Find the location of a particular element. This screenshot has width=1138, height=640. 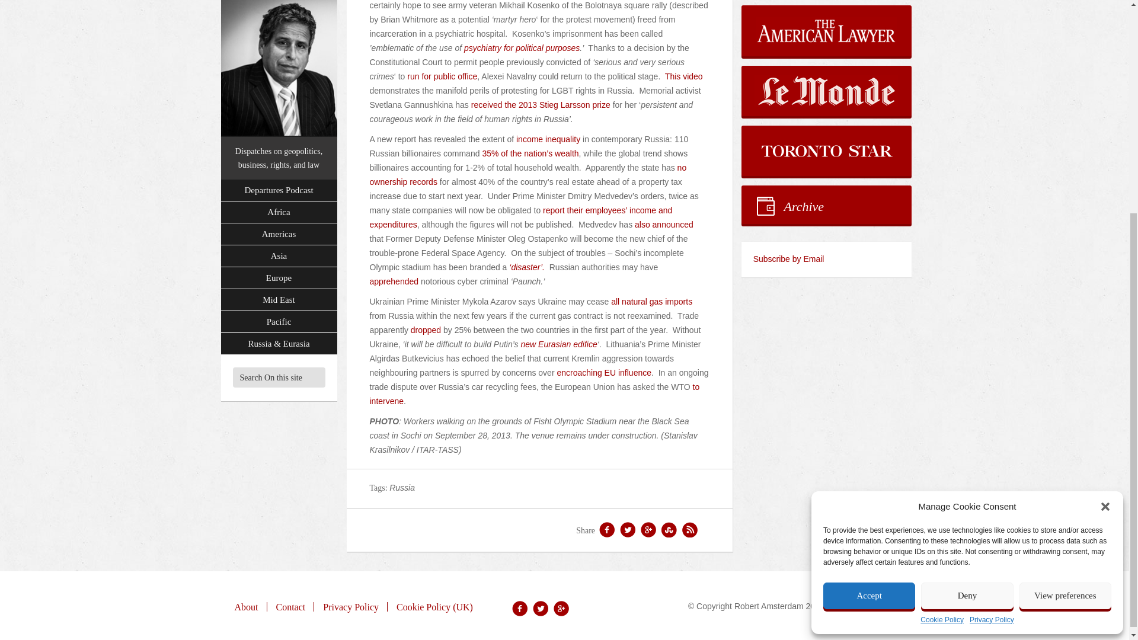

Accept is located at coordinates (869, 279).